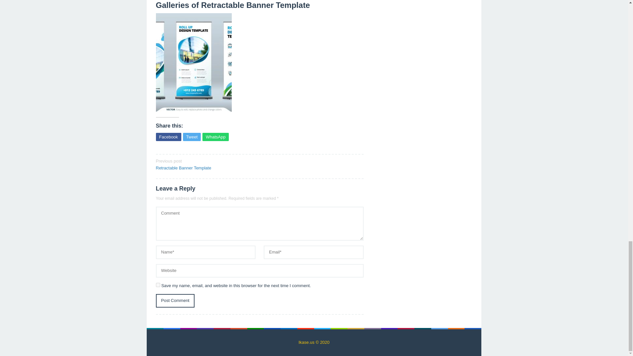 The height and width of the screenshot is (356, 633). Describe the element at coordinates (192, 136) in the screenshot. I see `Tweet this` at that location.